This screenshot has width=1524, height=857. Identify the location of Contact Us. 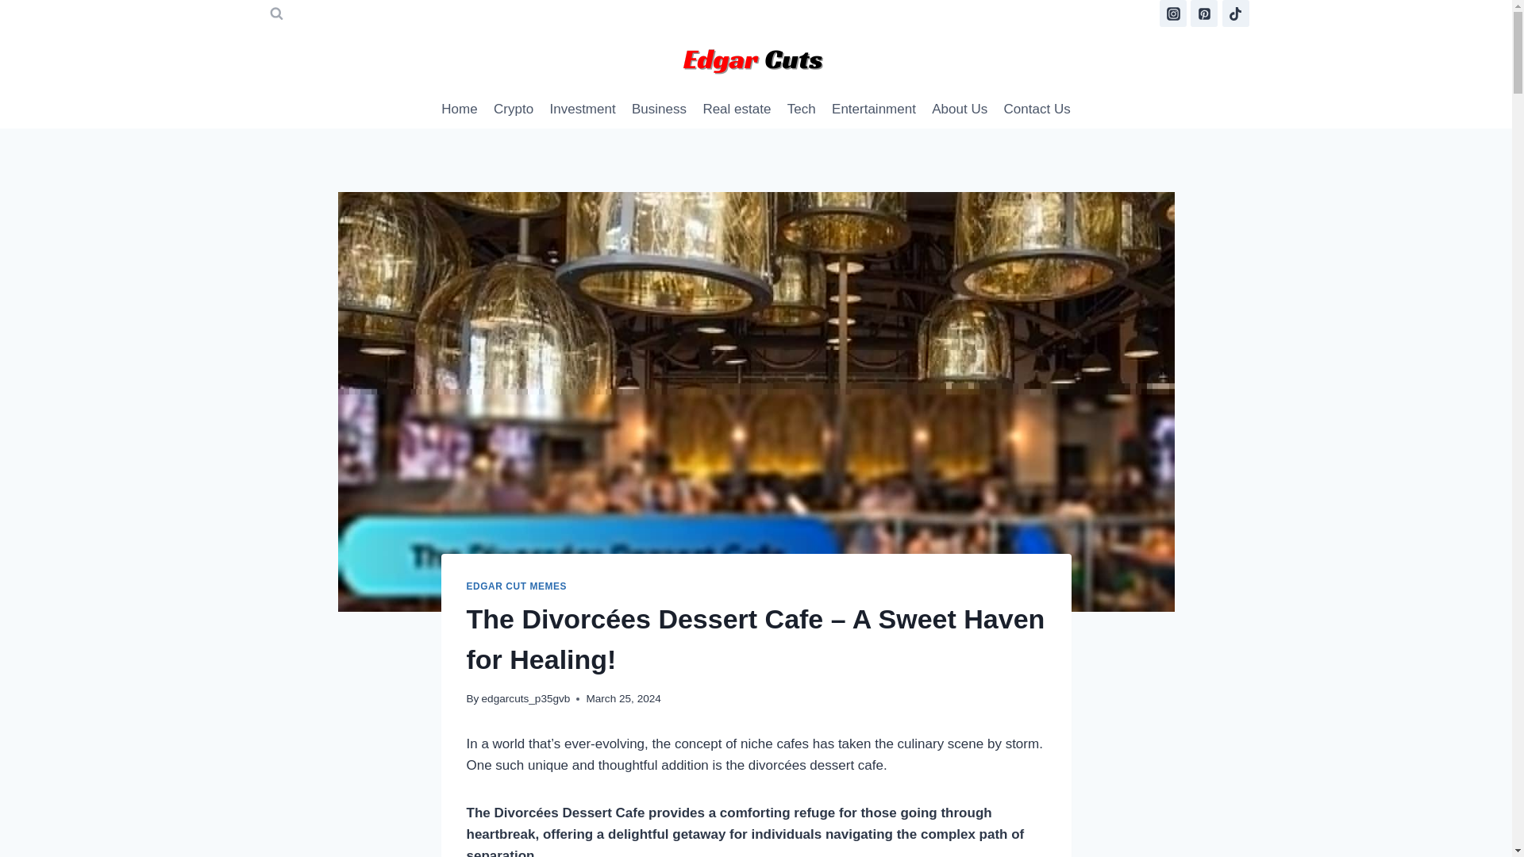
(1036, 110).